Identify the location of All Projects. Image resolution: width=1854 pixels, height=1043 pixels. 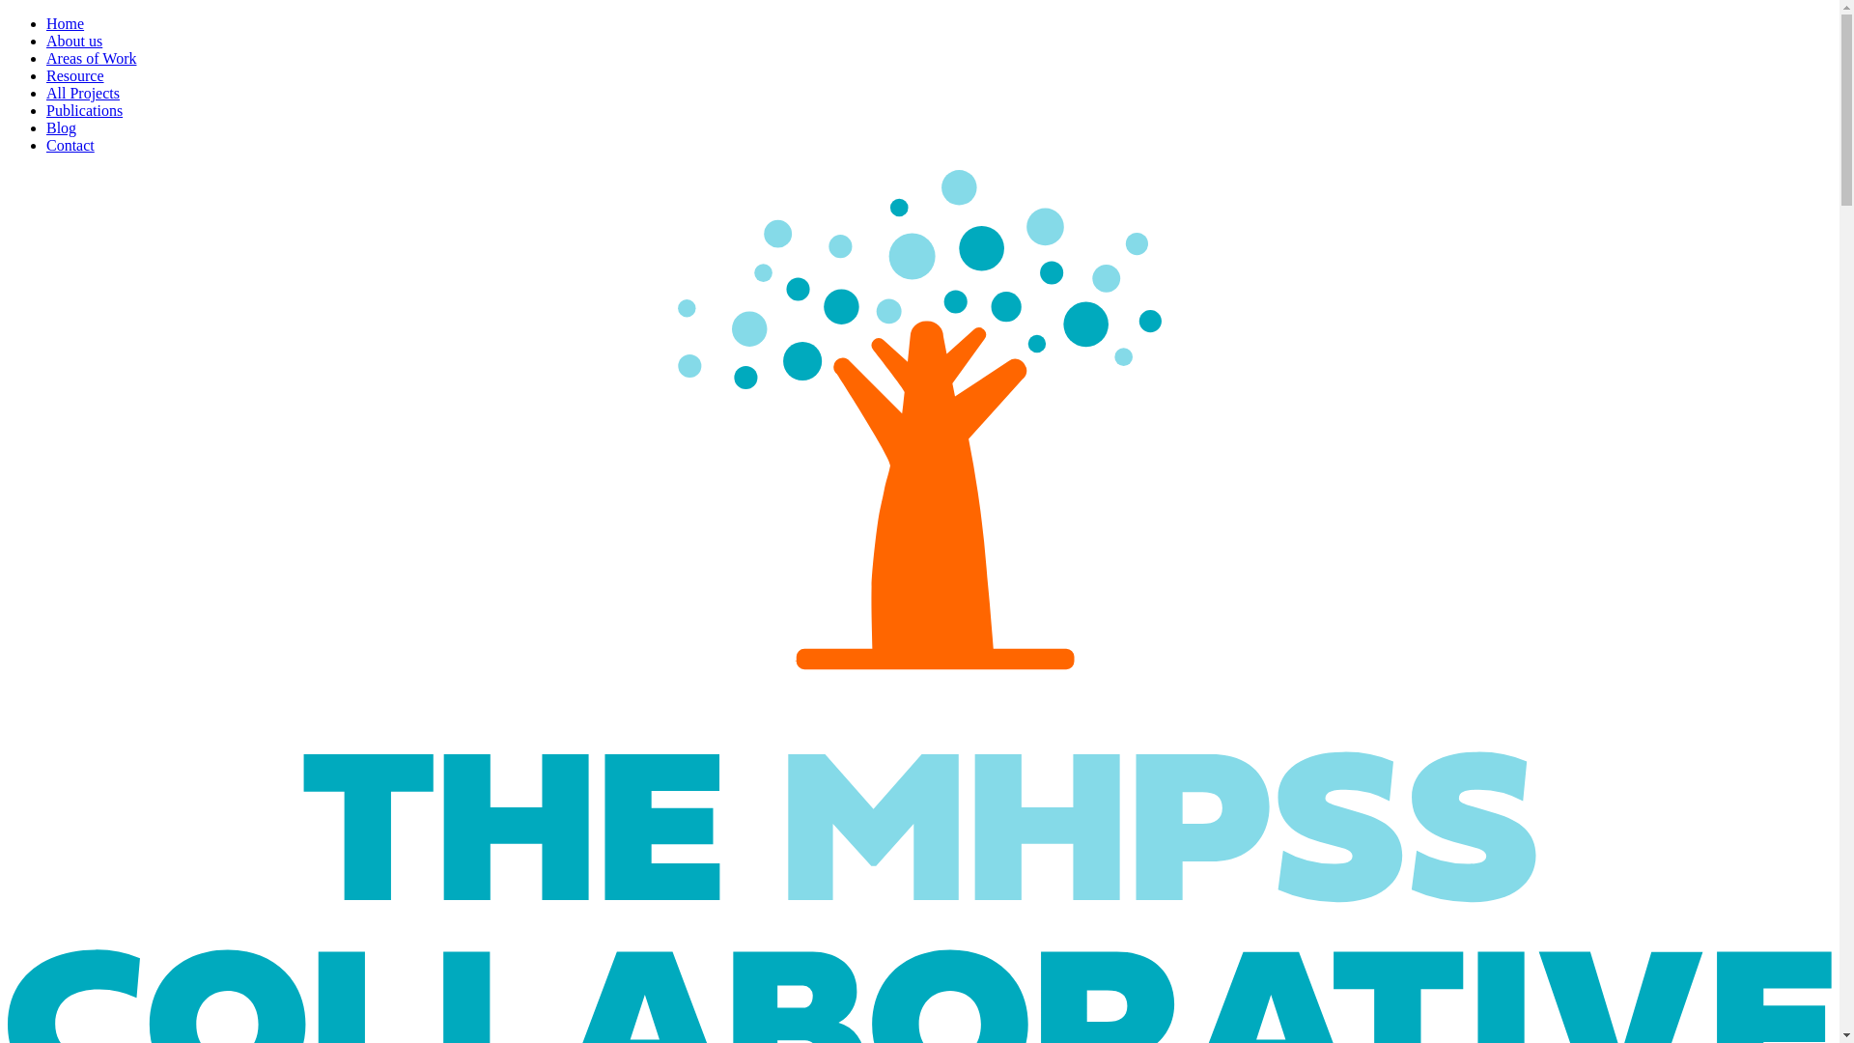
(83, 93).